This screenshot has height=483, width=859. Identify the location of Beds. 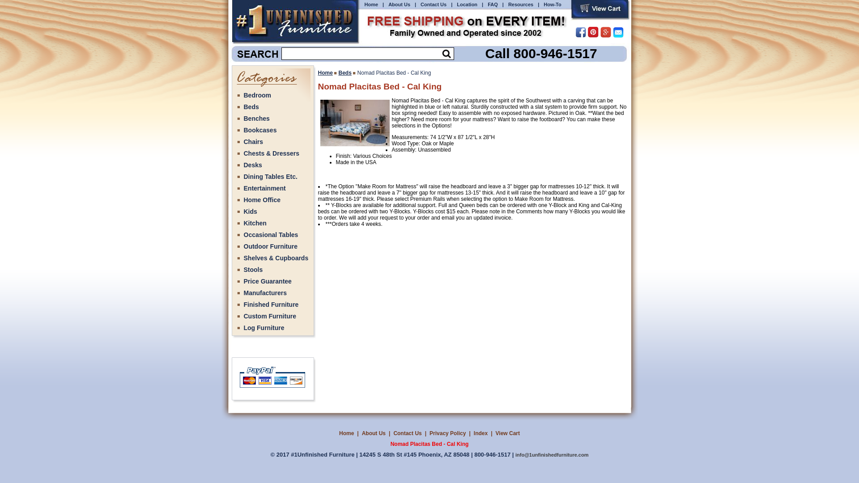
(272, 107).